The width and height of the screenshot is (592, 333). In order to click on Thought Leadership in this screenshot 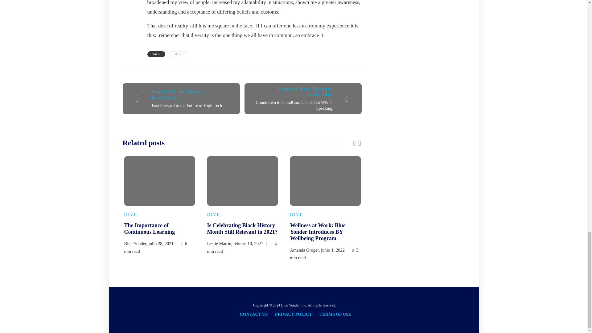, I will do `click(179, 94)`.